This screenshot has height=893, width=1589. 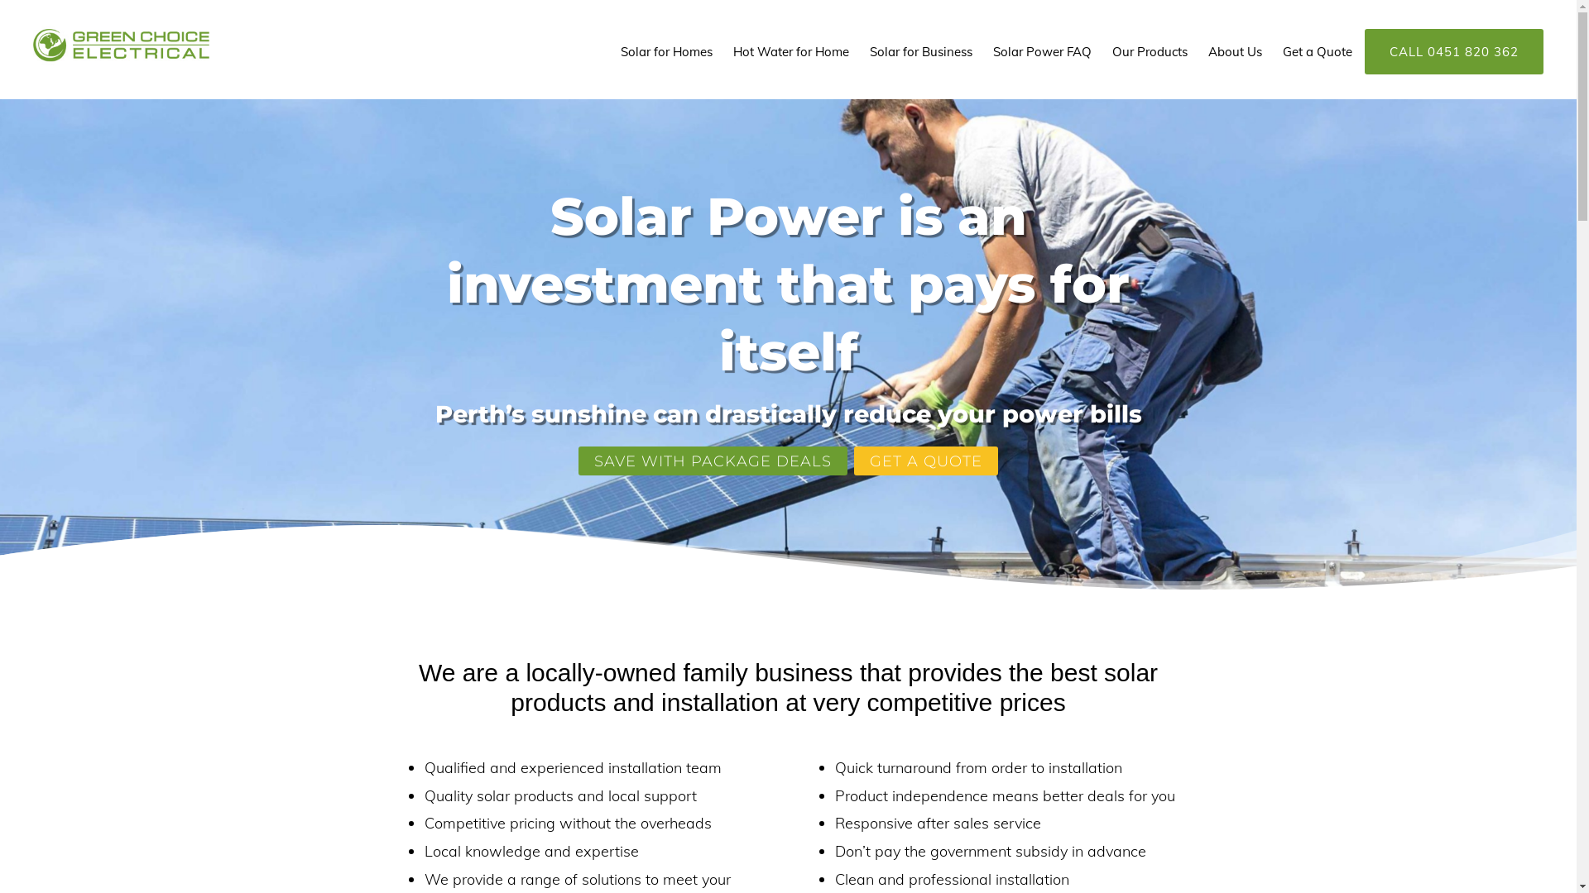 What do you see at coordinates (713, 461) in the screenshot?
I see `SAVE WITH PACKAGE DEALS` at bounding box center [713, 461].